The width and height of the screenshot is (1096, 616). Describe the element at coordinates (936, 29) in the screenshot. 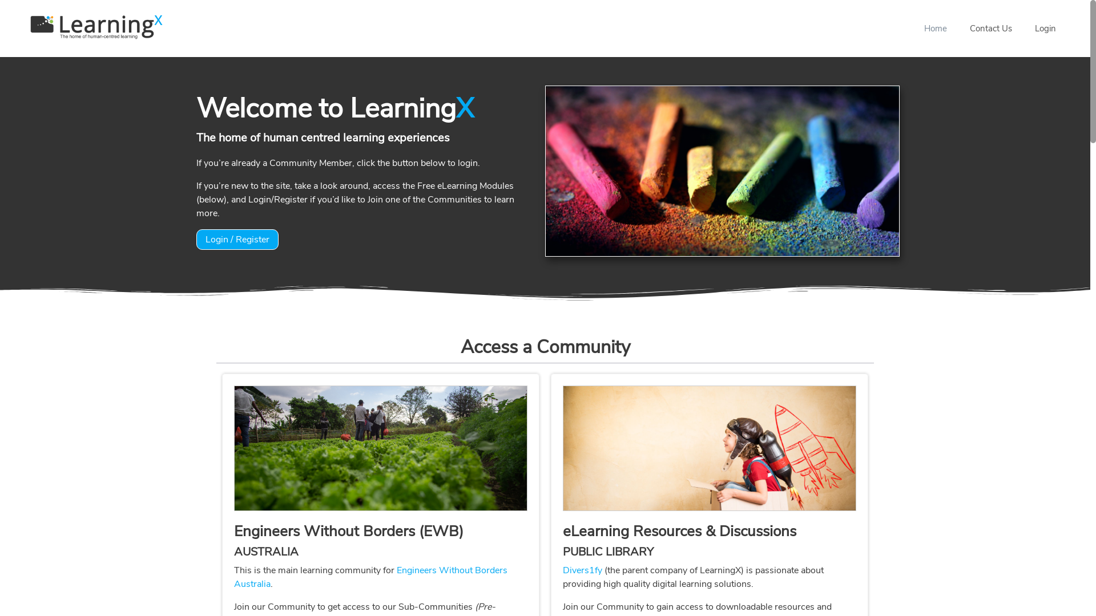

I see `Home` at that location.